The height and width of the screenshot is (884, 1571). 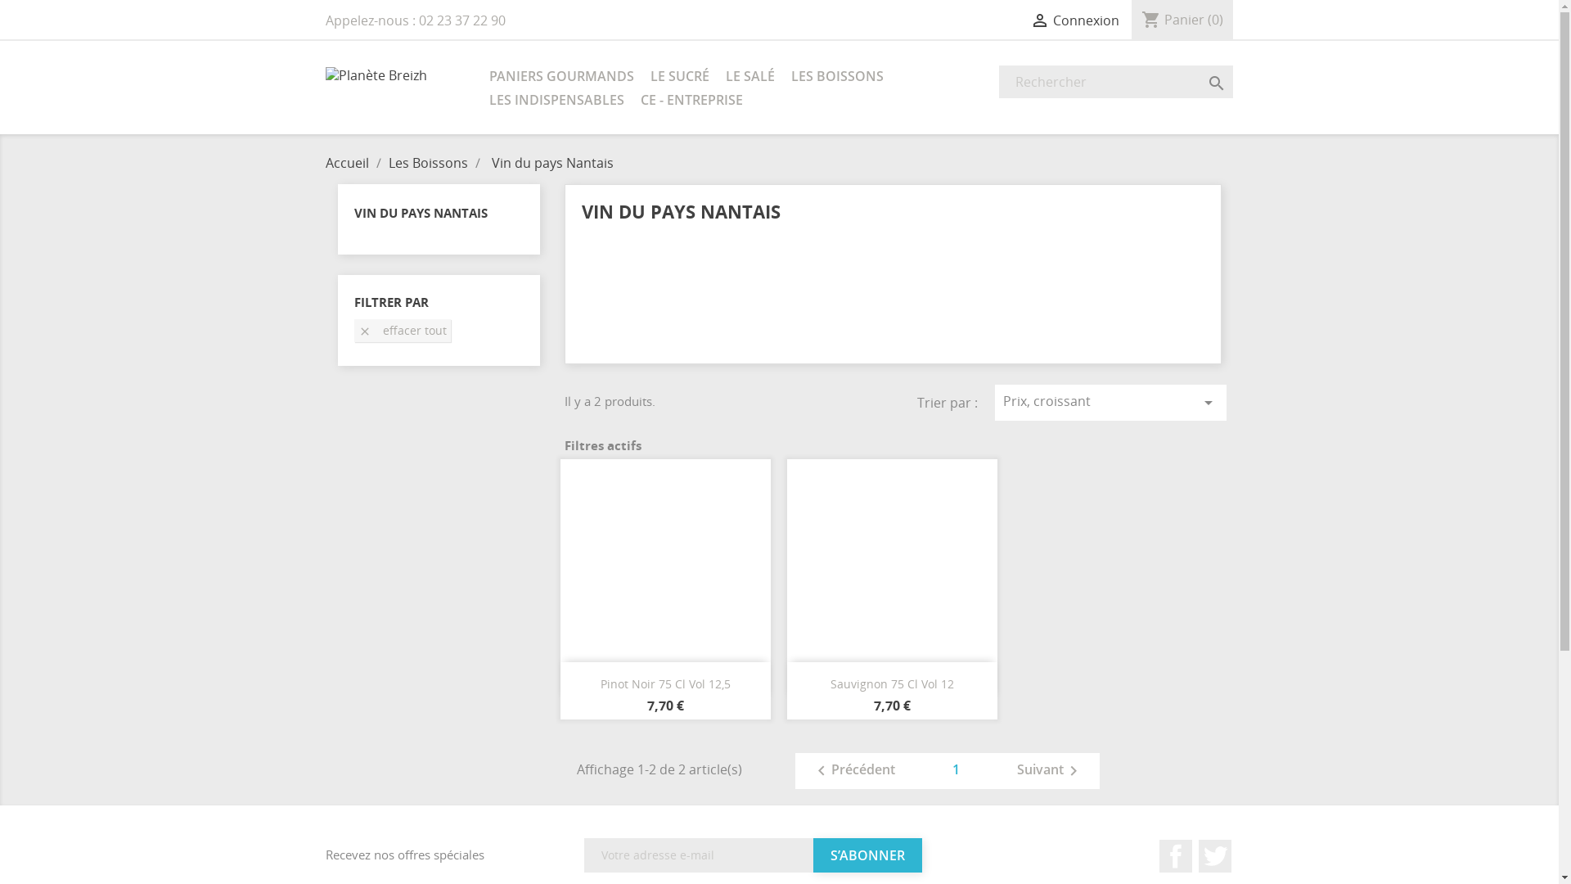 I want to click on Les Boissons, so click(x=429, y=163).